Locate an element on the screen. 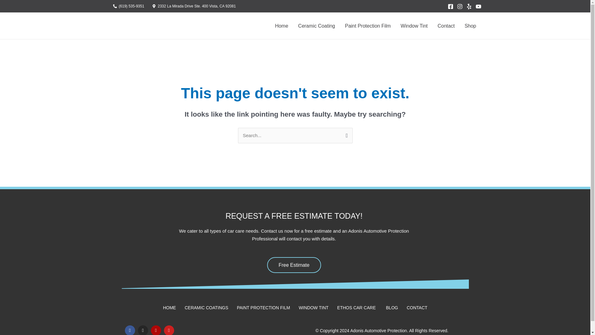  PAINT PROTECTION FILM is located at coordinates (263, 308).